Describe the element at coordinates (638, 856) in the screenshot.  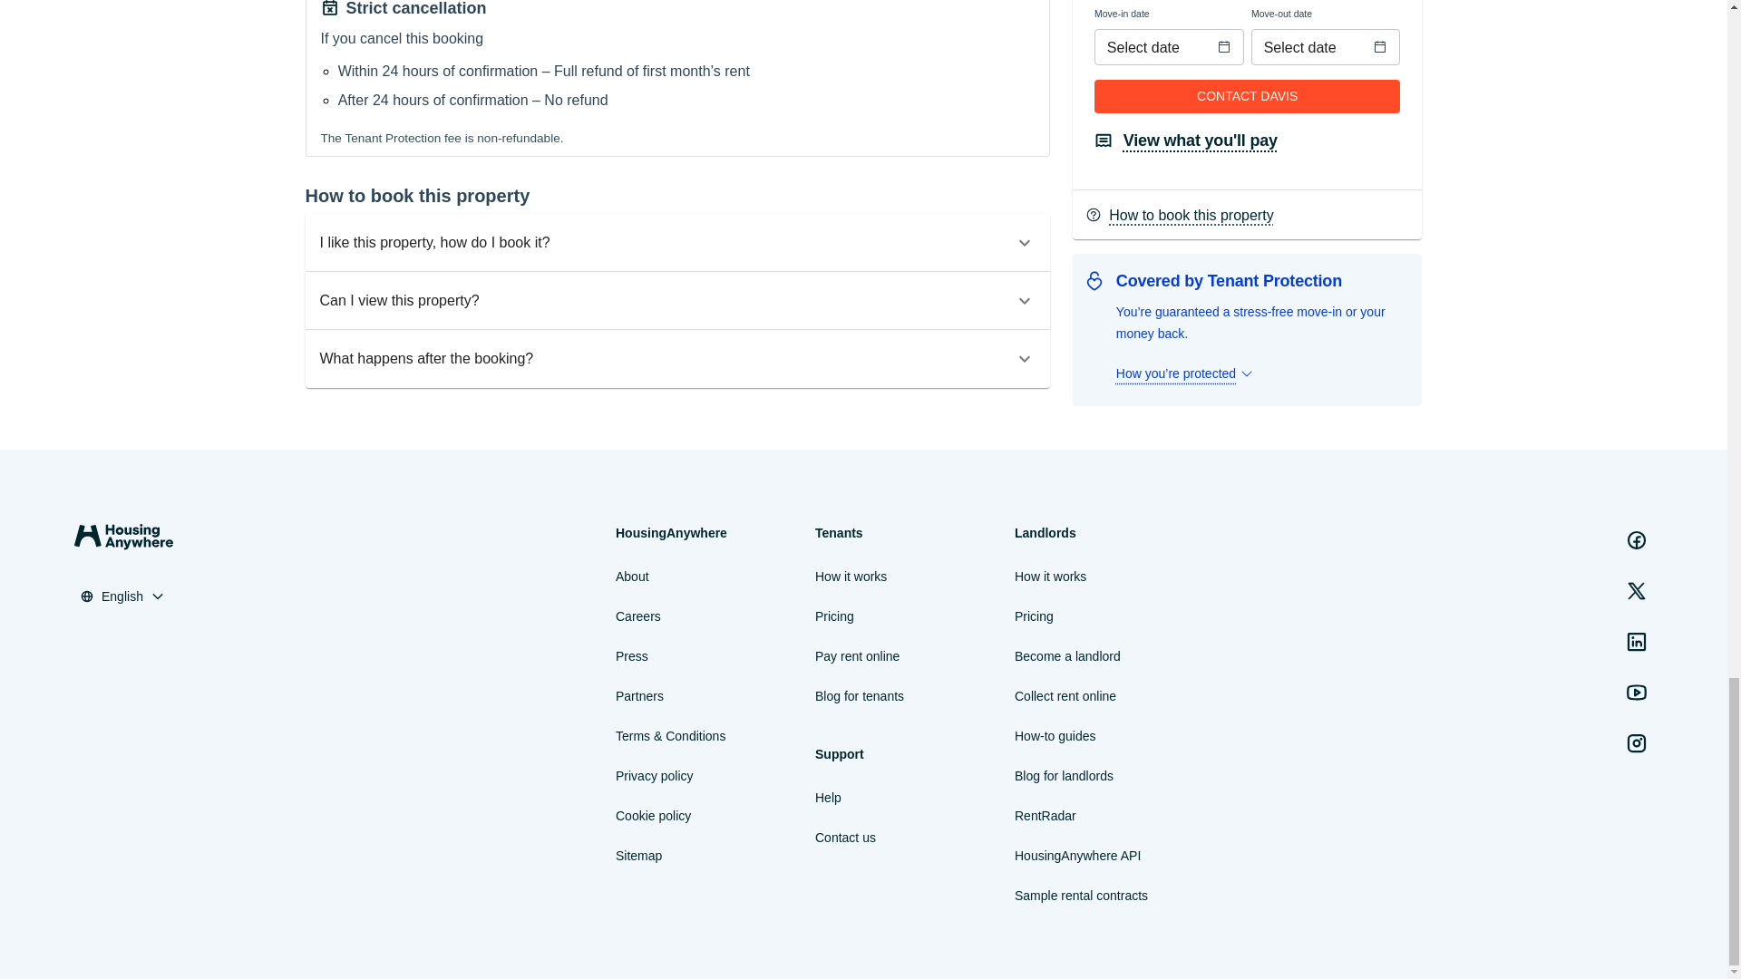
I see `Sitemap` at that location.